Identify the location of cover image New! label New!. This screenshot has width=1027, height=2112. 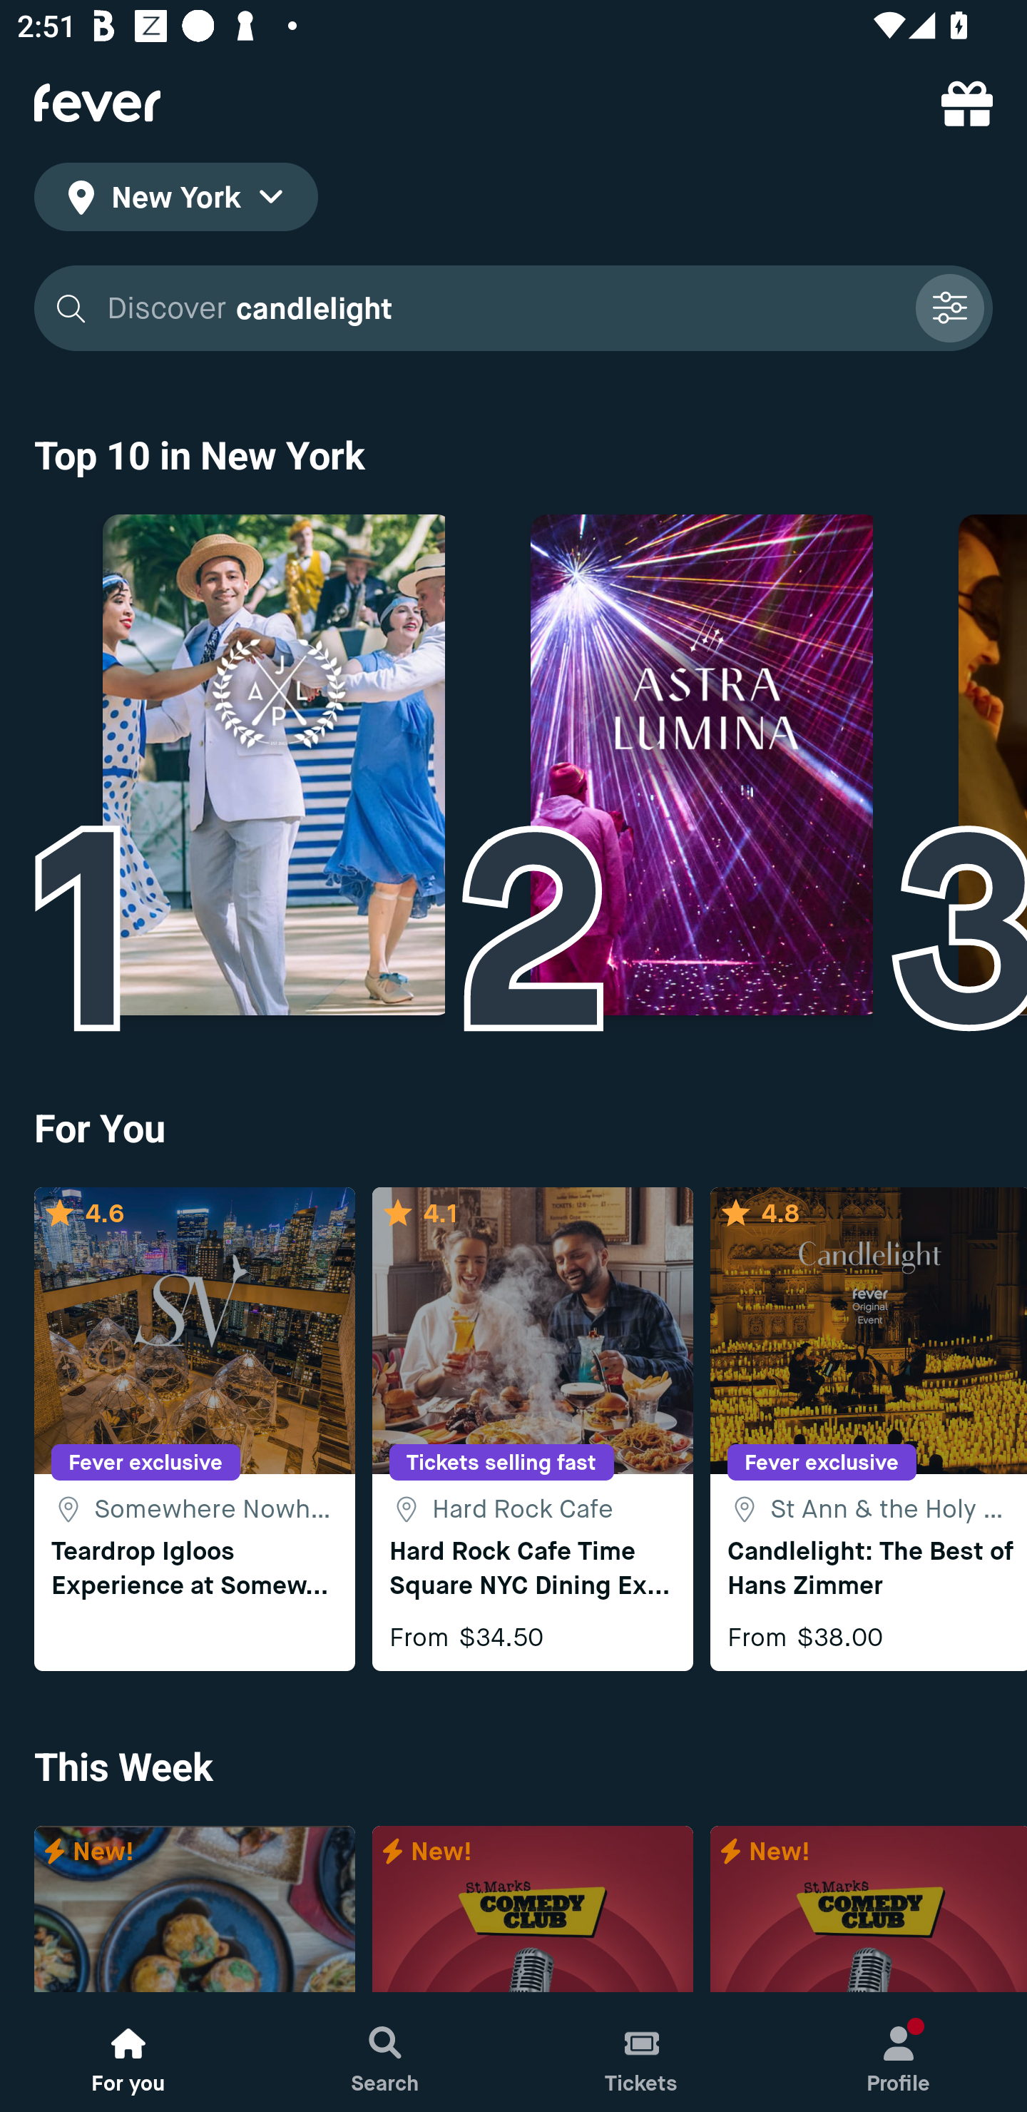
(194, 1909).